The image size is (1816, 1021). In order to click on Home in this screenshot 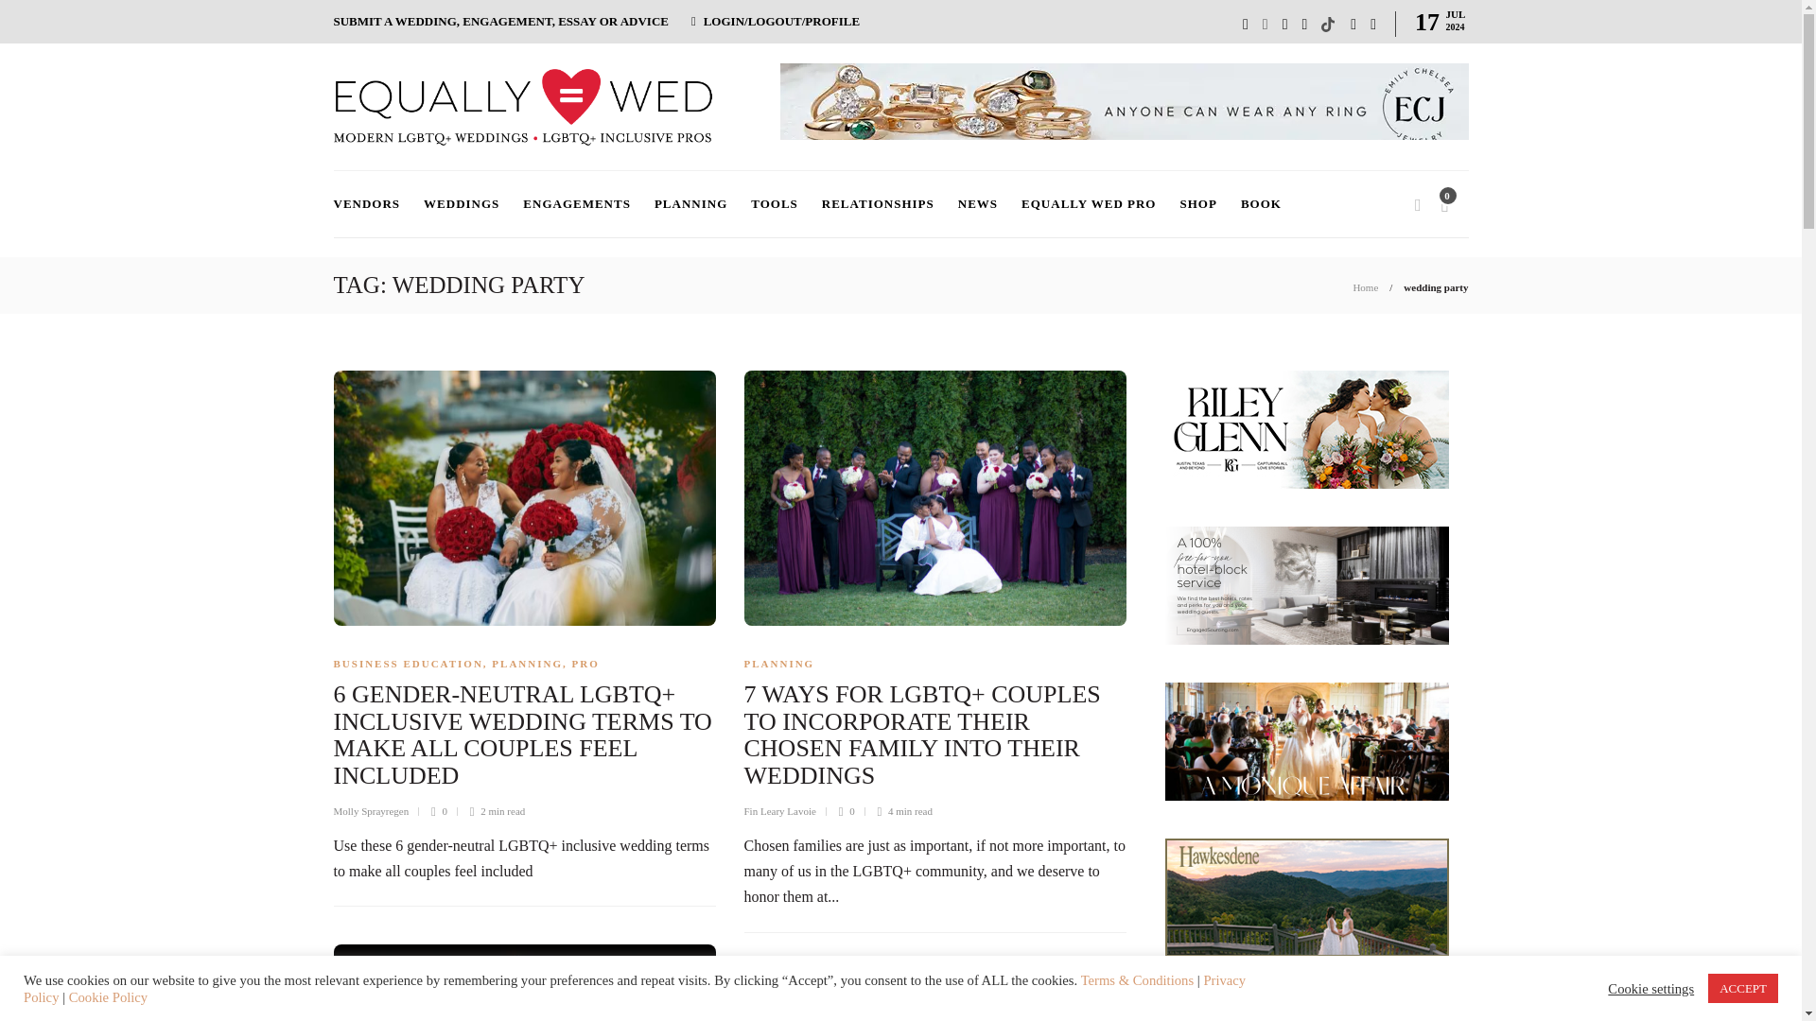, I will do `click(1366, 287)`.